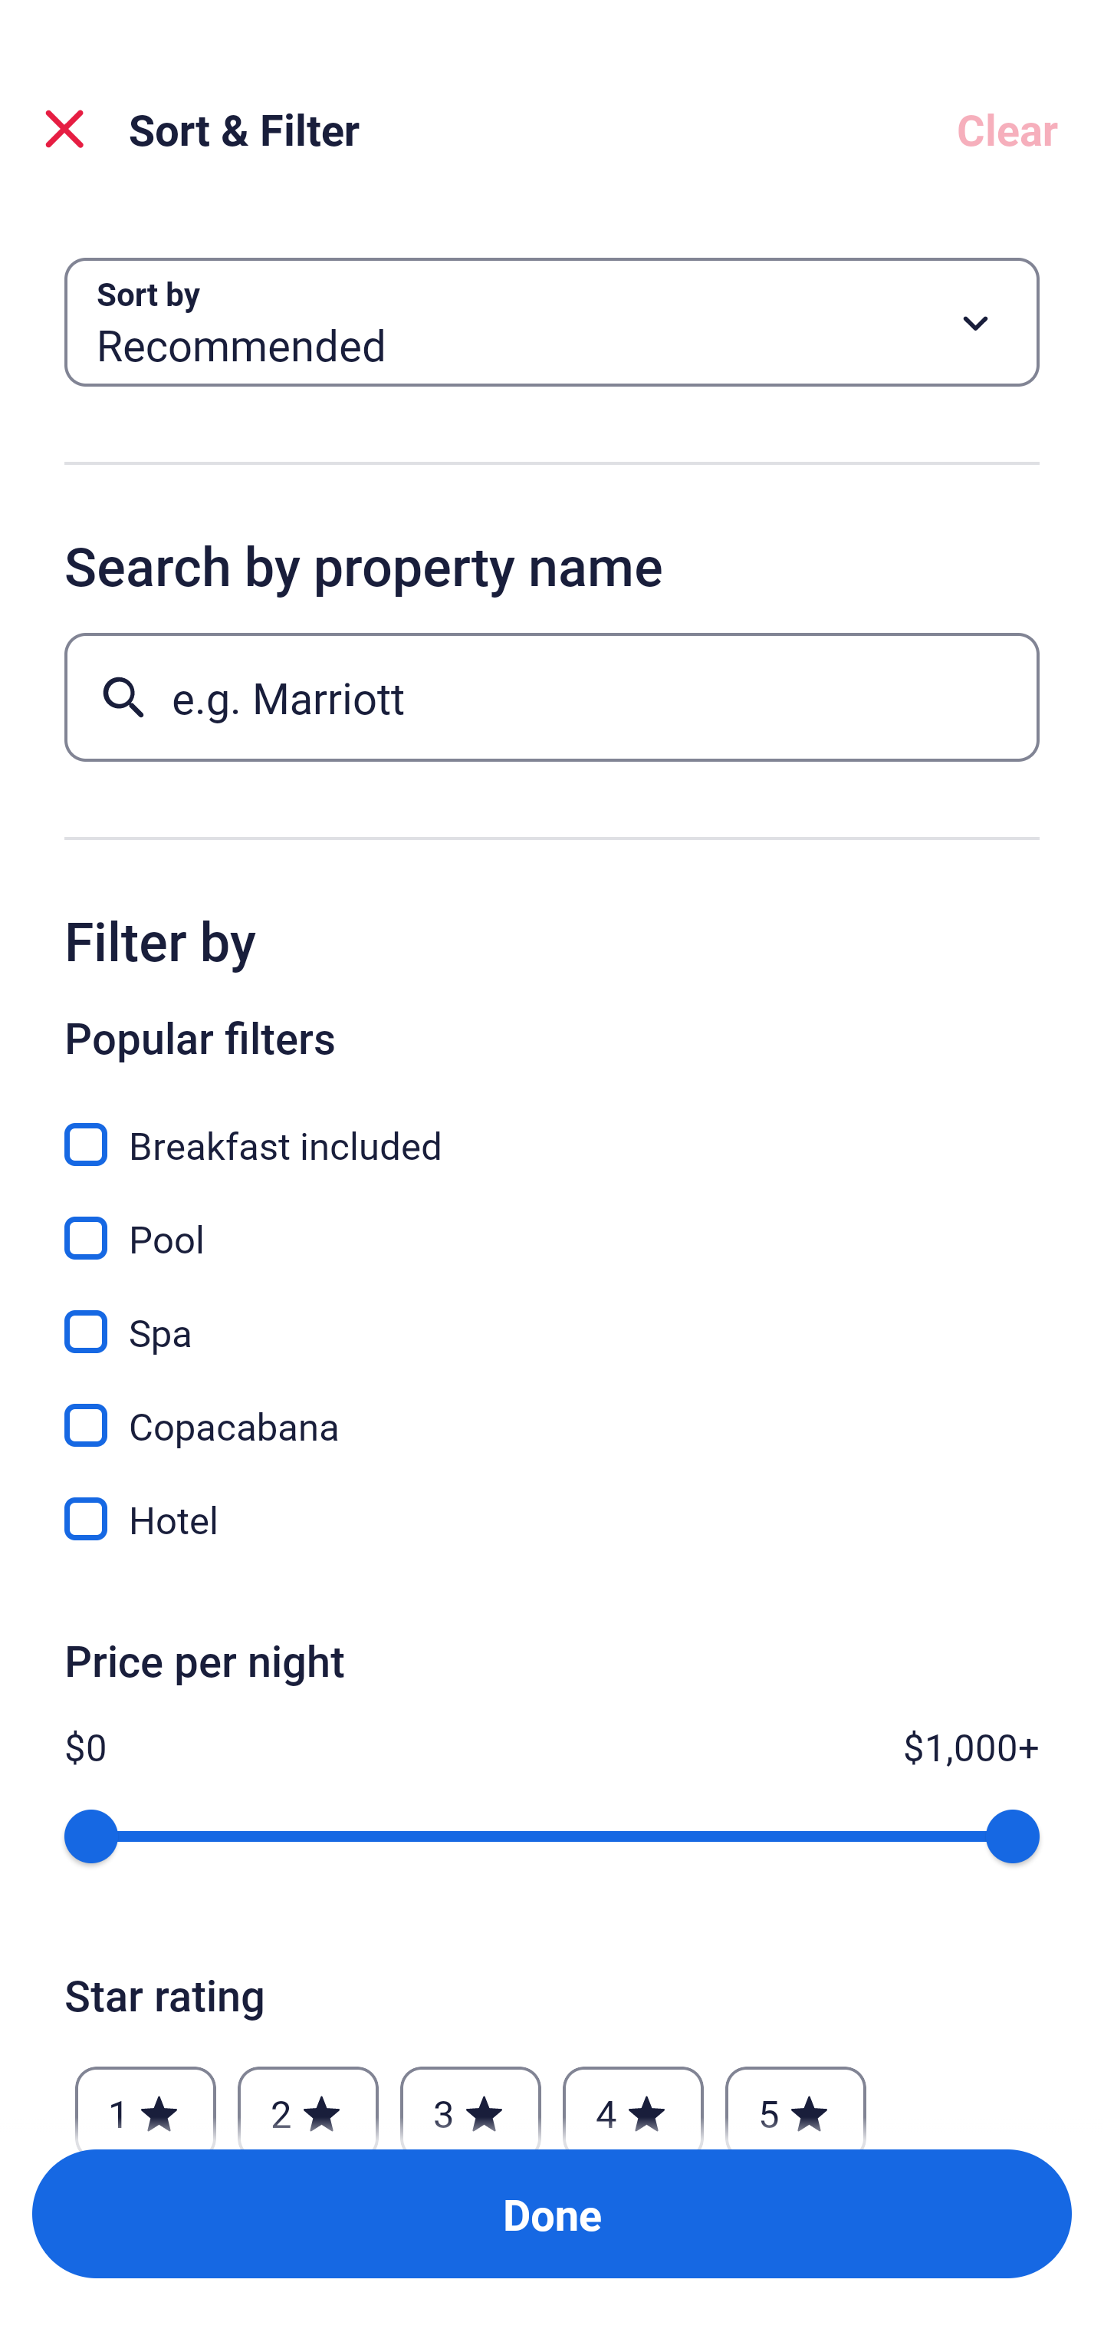 This screenshot has height=2332, width=1104. What do you see at coordinates (552, 1221) in the screenshot?
I see `Pool, Pool` at bounding box center [552, 1221].